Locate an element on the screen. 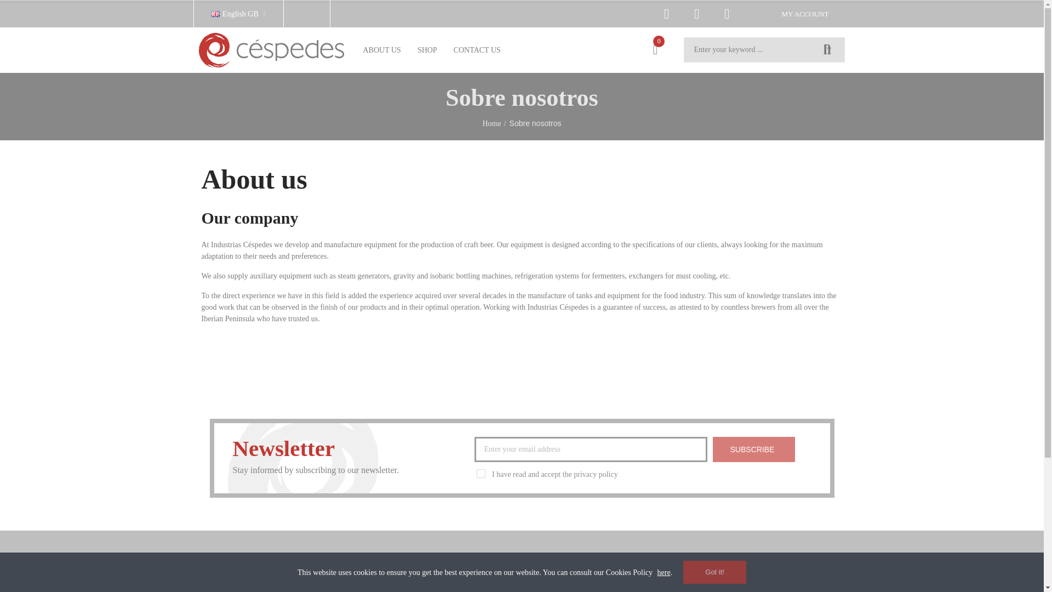 This screenshot has width=1052, height=592. Mini Cart is located at coordinates (655, 49).